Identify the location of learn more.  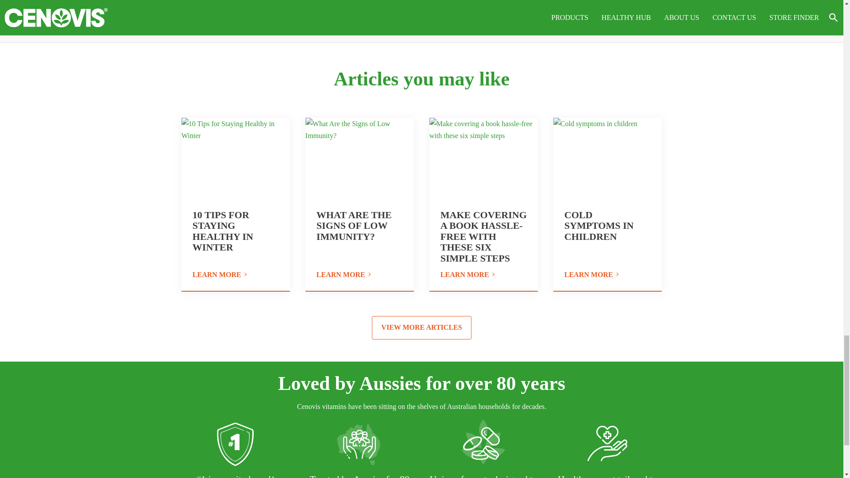
(359, 275).